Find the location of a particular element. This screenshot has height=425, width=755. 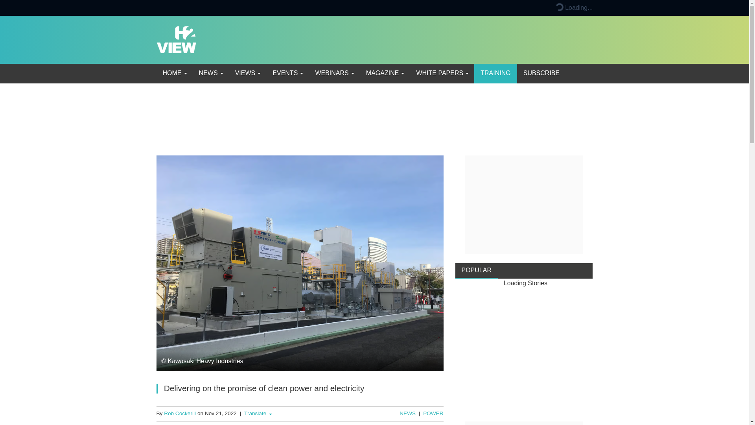

H2 View is located at coordinates (176, 39).